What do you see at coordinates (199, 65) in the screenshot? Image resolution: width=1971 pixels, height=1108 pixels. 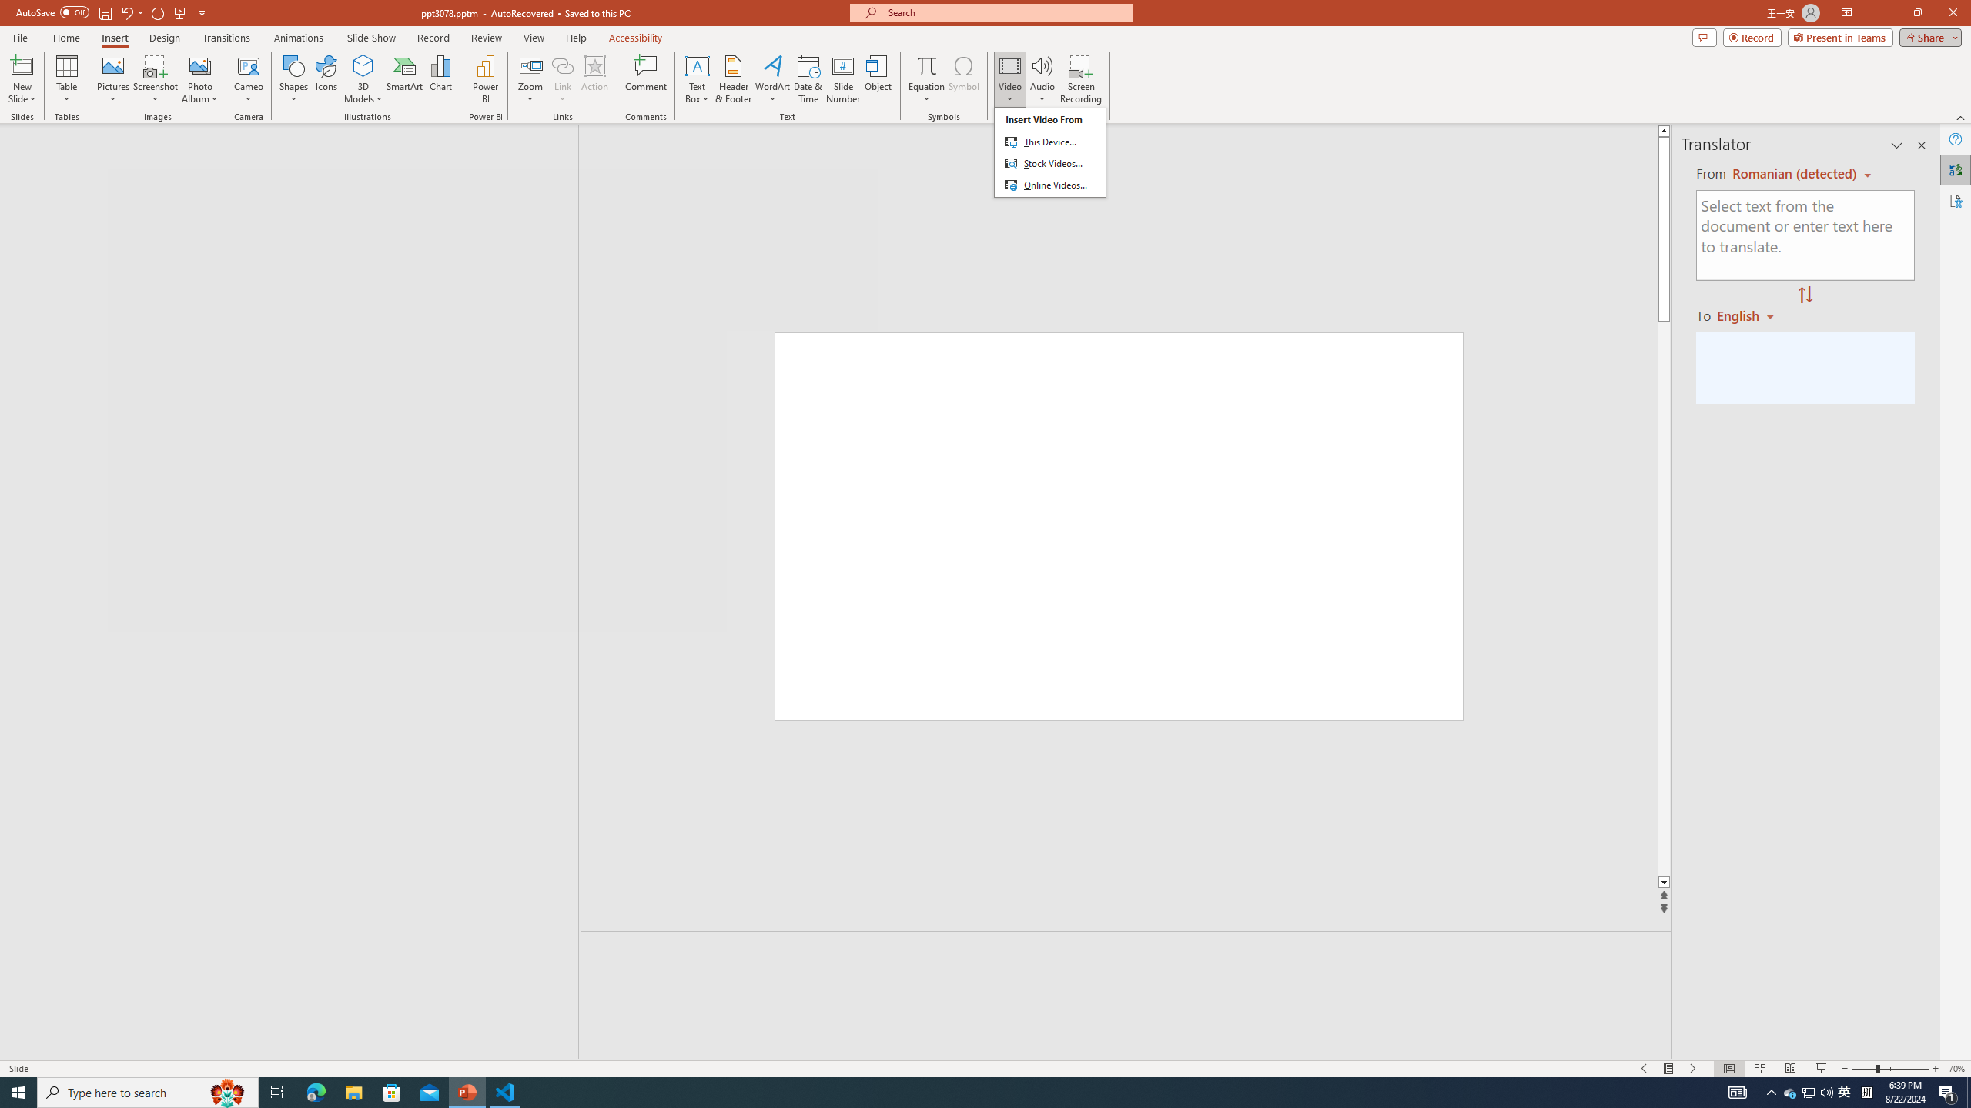 I see `New Photo Album...` at bounding box center [199, 65].